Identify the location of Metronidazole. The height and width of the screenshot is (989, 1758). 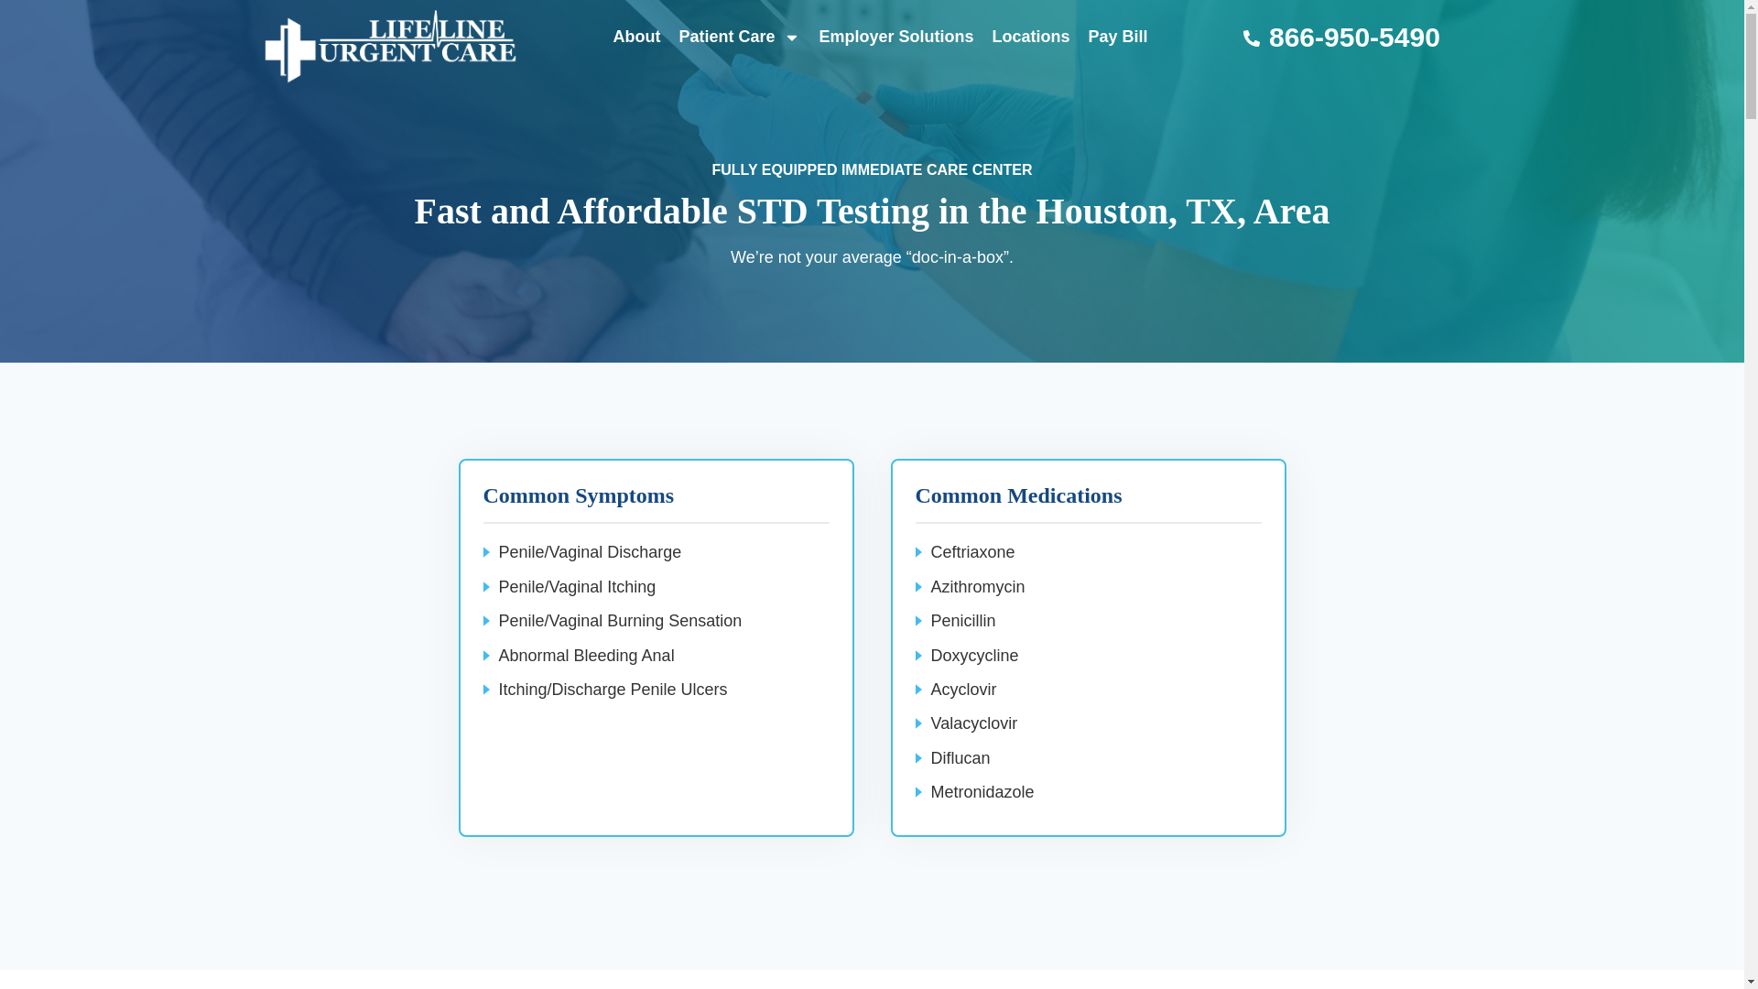
(982, 791).